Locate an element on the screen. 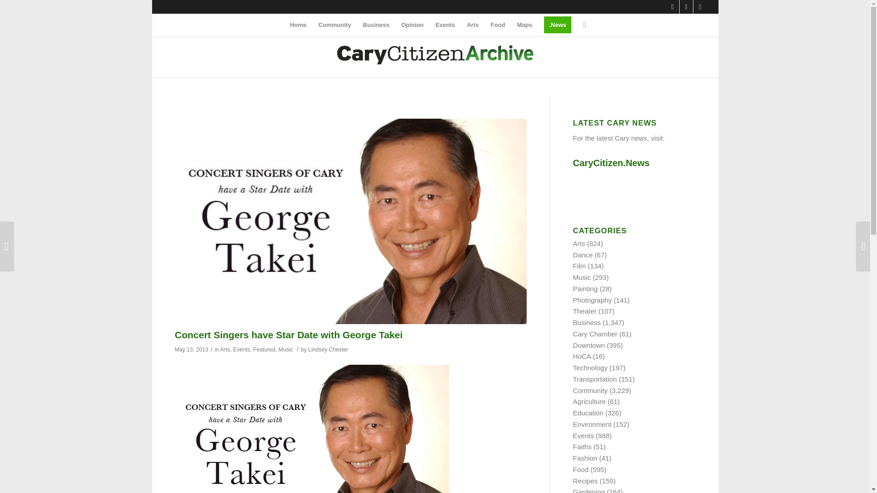 This screenshot has width=877, height=493. Events is located at coordinates (445, 25).